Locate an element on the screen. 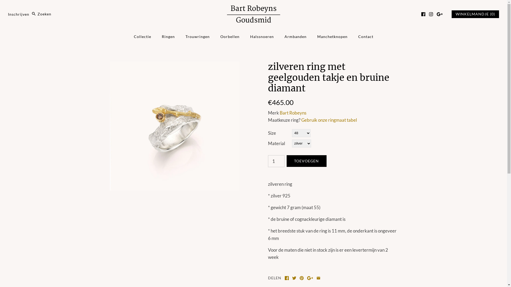 The height and width of the screenshot is (287, 511). Oorbellen is located at coordinates (230, 37).